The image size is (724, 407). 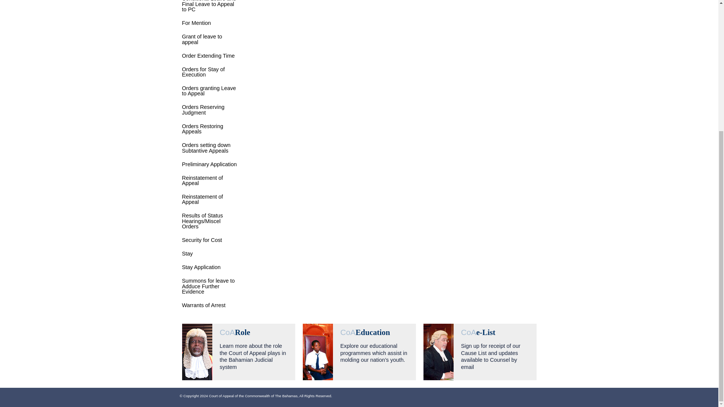 What do you see at coordinates (202, 199) in the screenshot?
I see `Reinstatement of Appeal` at bounding box center [202, 199].